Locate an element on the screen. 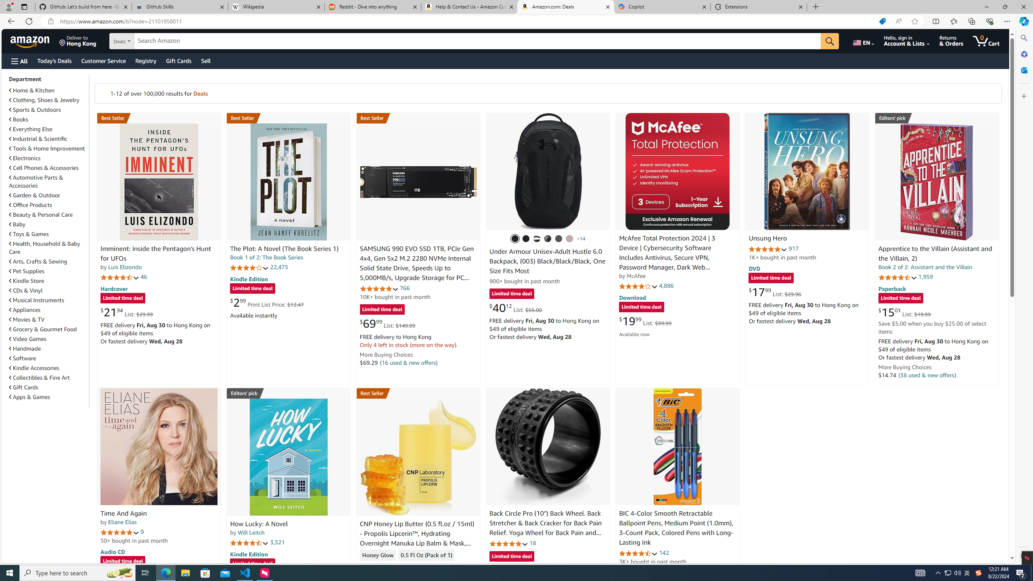 This screenshot has width=1033, height=581. How Lucky: A Novel is located at coordinates (288, 457).